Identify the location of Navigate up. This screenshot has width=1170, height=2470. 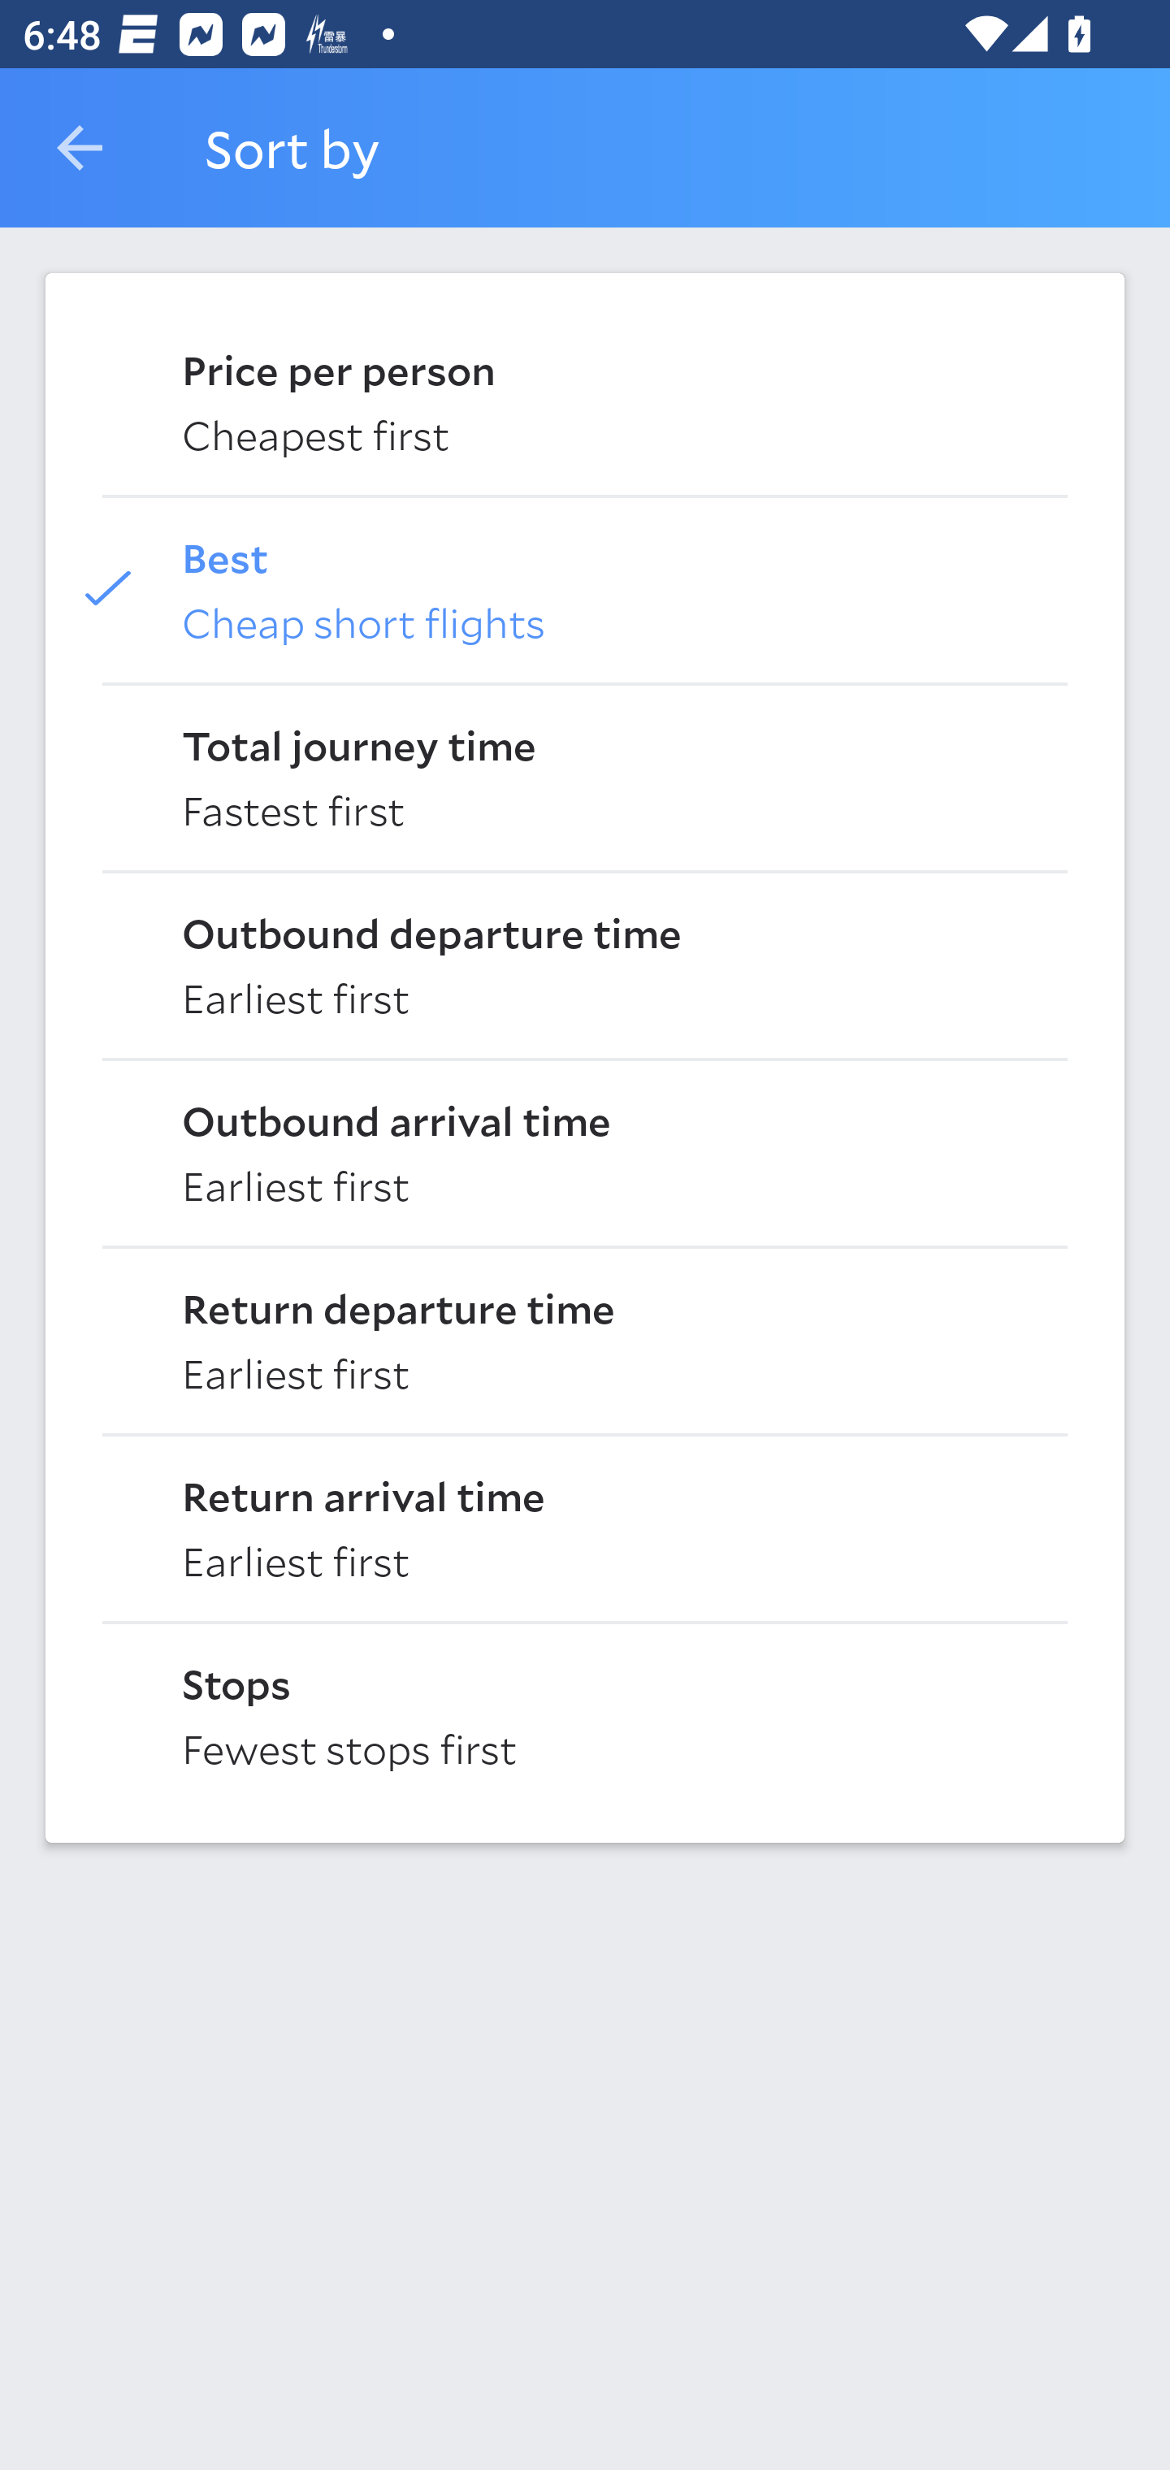
(80, 148).